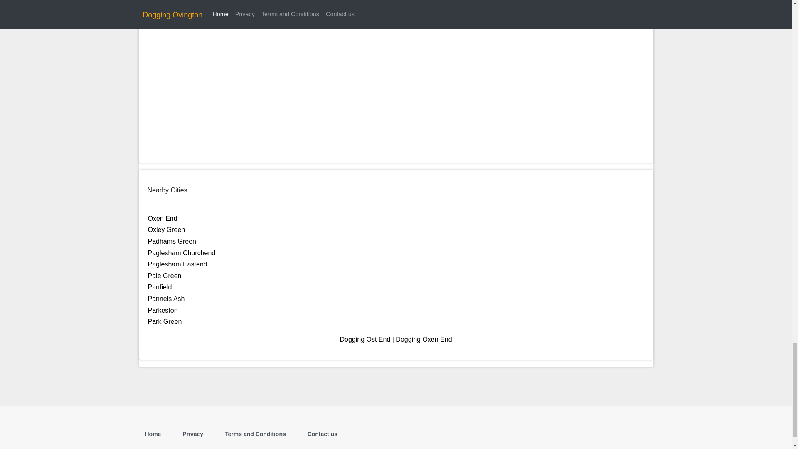 Image resolution: width=798 pixels, height=449 pixels. I want to click on Oxley Green, so click(166, 229).